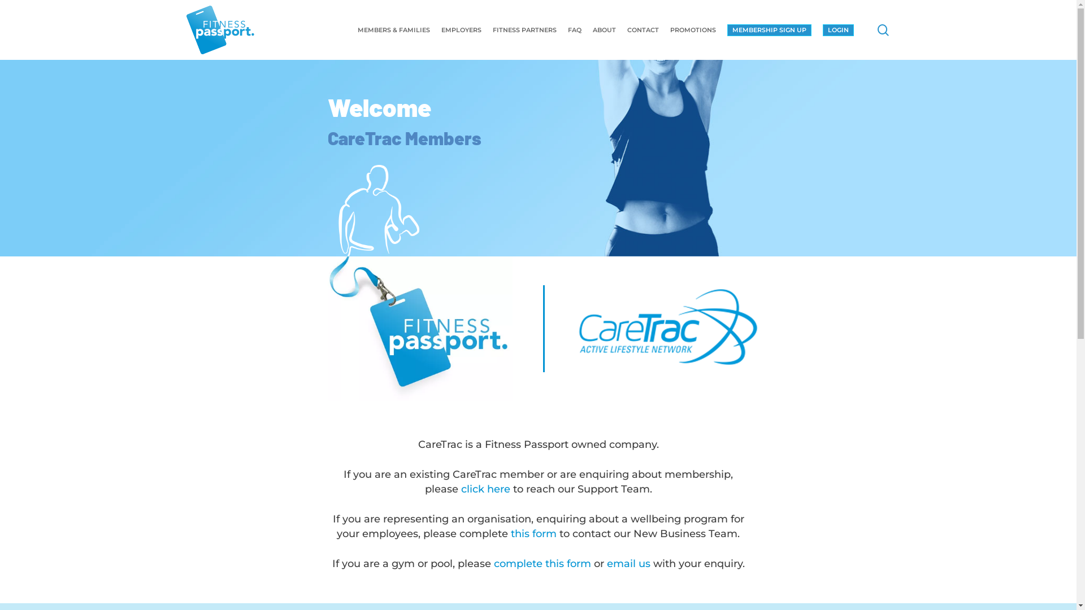 Image resolution: width=1085 pixels, height=610 pixels. What do you see at coordinates (883, 29) in the screenshot?
I see `search` at bounding box center [883, 29].